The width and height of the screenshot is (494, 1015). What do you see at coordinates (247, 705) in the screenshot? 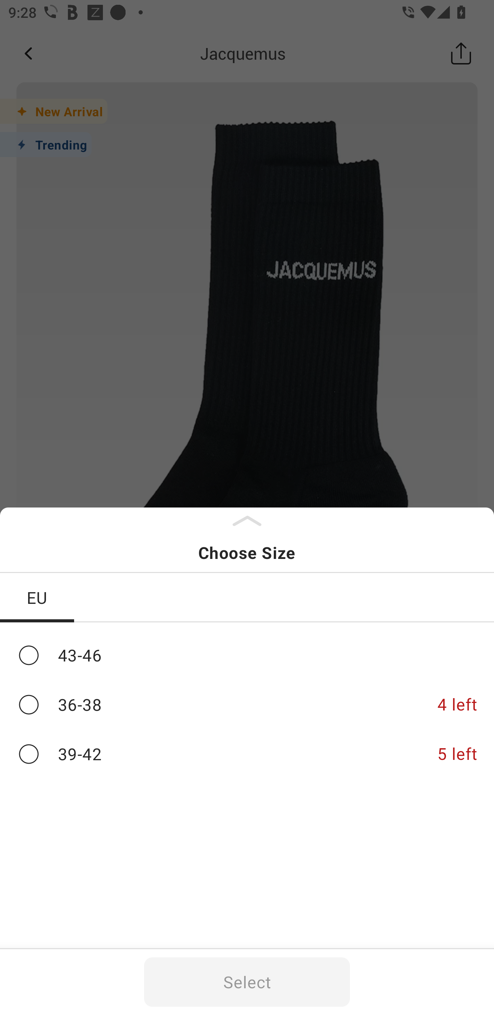
I see `36-38 4 left` at bounding box center [247, 705].